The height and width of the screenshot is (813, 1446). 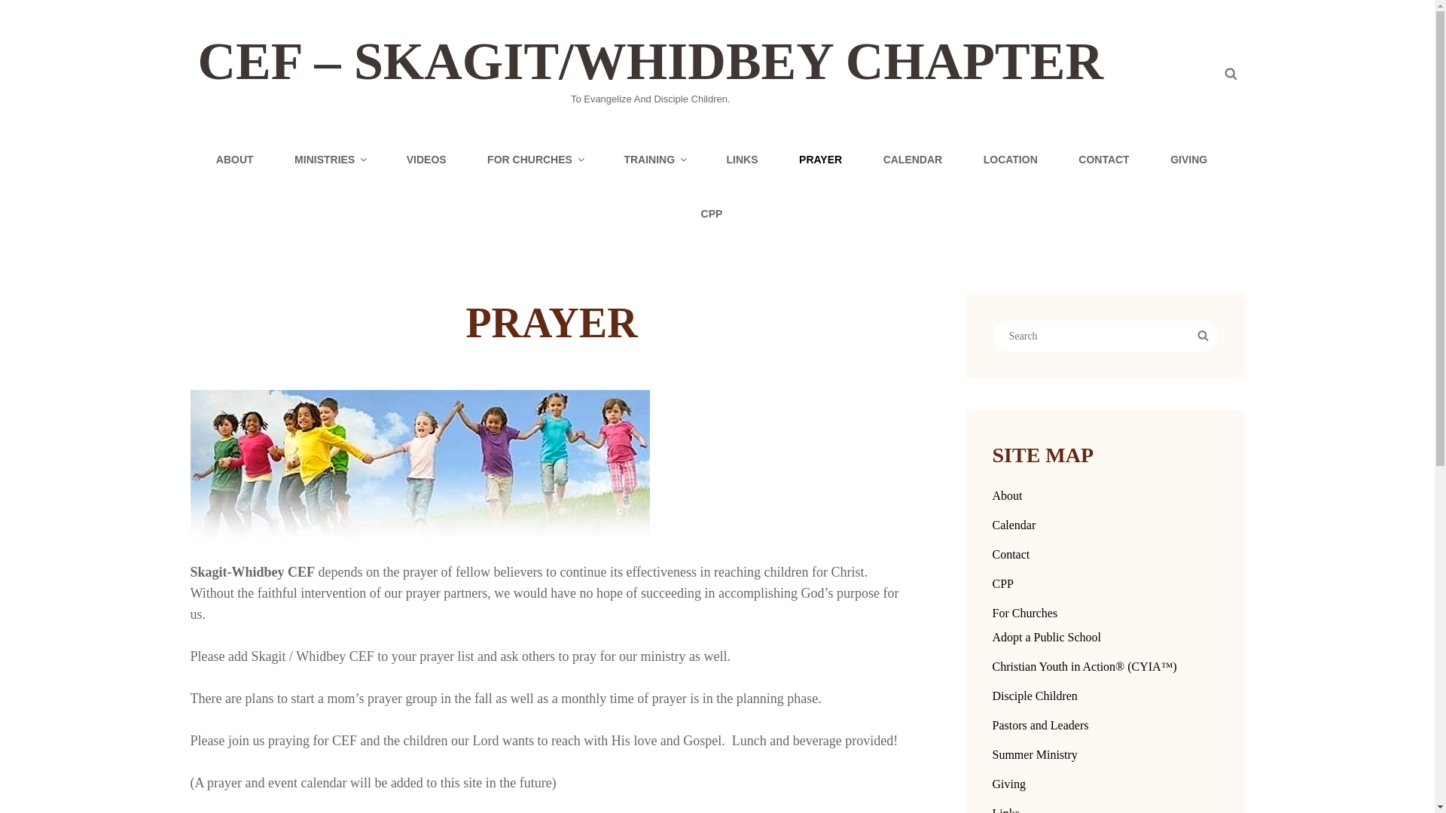 I want to click on ABOUT, so click(x=235, y=160).